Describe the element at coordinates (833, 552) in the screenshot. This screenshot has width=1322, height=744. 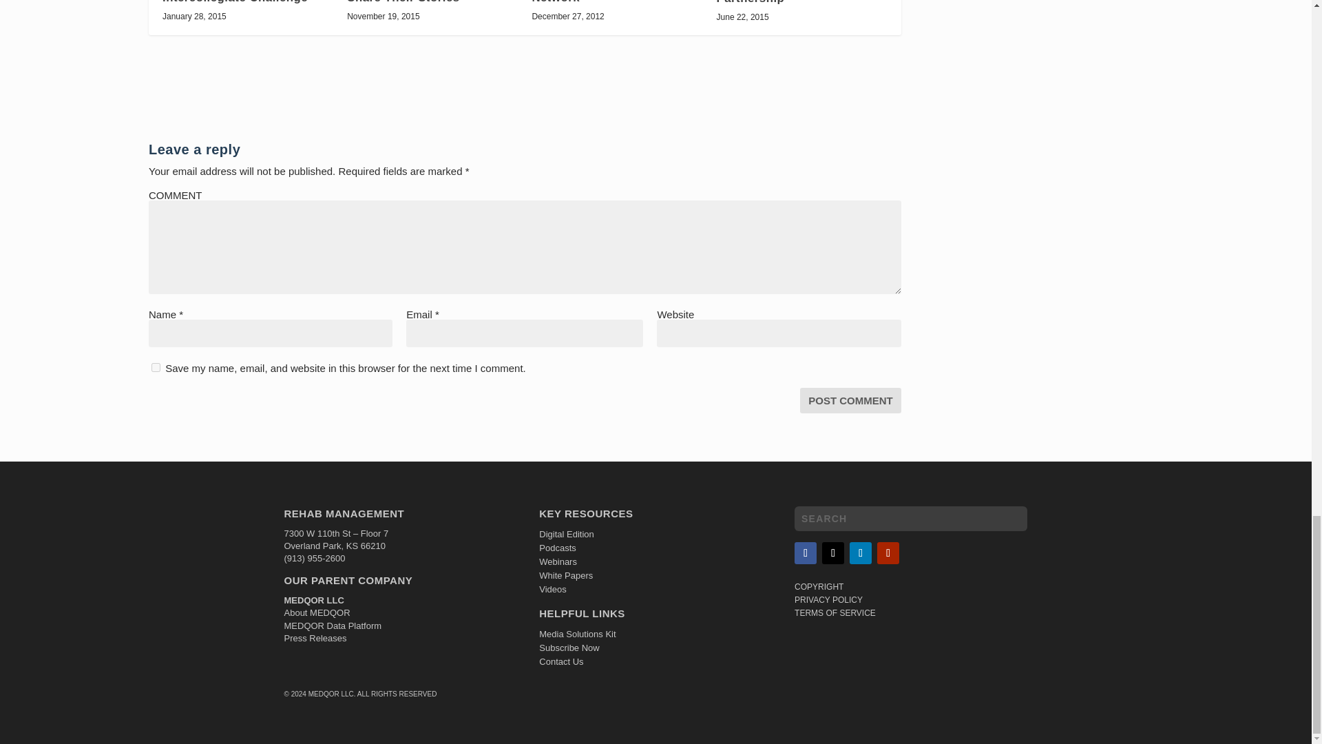
I see `Follow on X` at that location.